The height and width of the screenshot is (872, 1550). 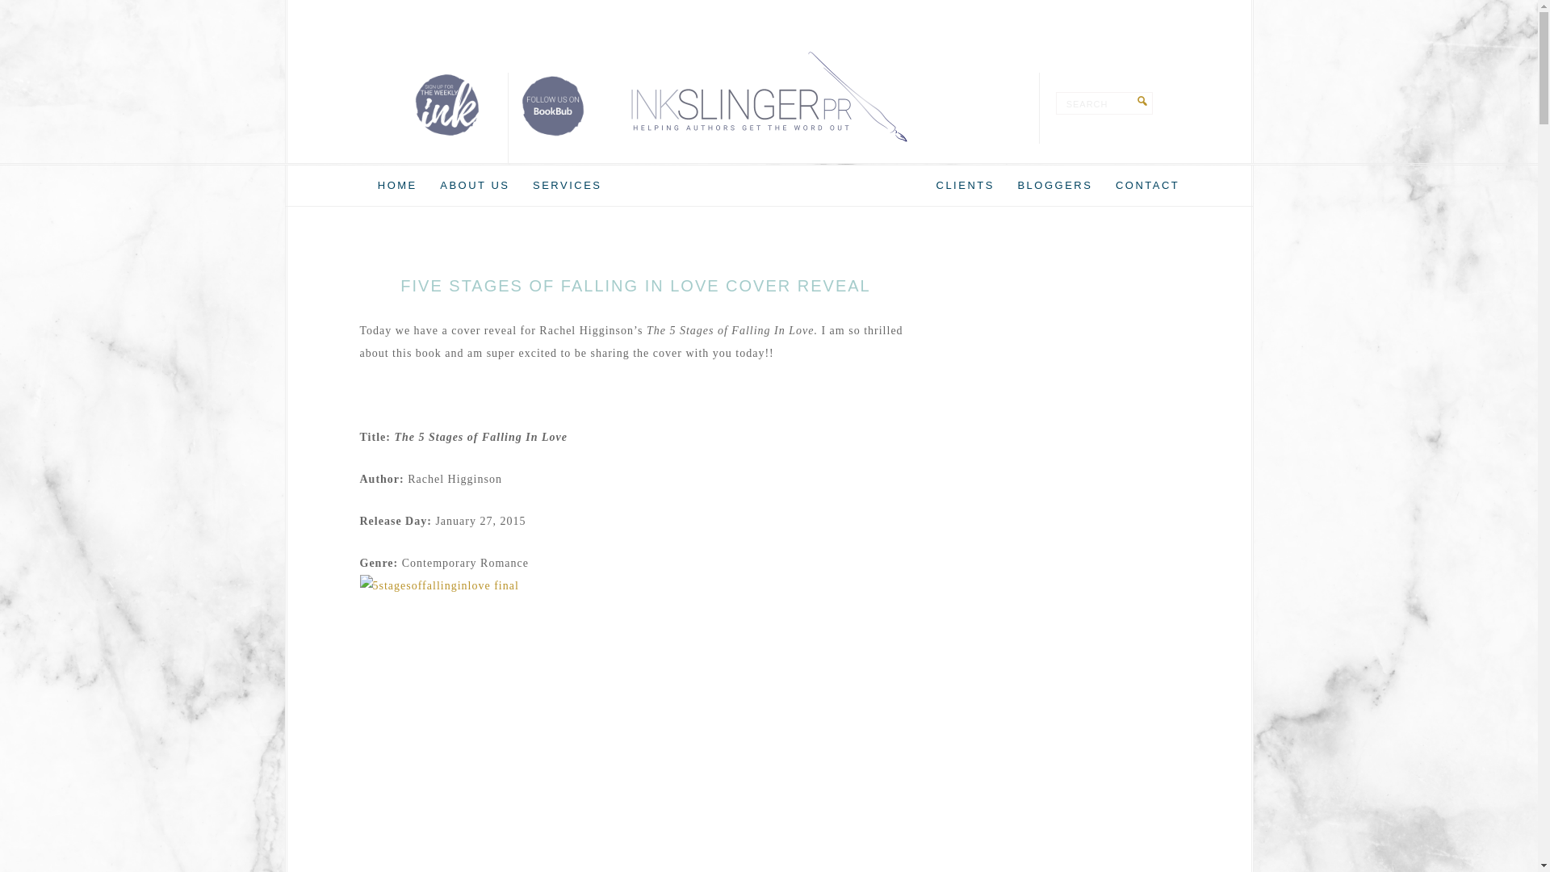 What do you see at coordinates (475, 186) in the screenshot?
I see `ABOUT US` at bounding box center [475, 186].